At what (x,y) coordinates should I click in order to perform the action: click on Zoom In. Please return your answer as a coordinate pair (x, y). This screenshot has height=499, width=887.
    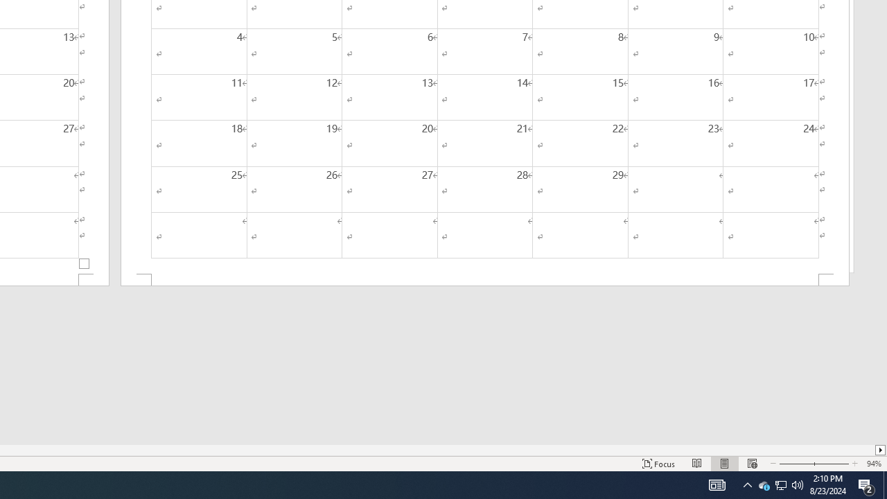
    Looking at the image, I should click on (832, 463).